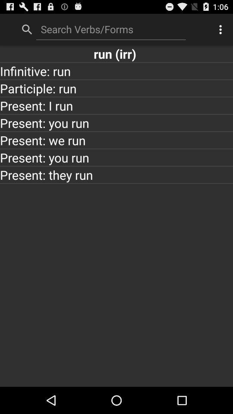 Image resolution: width=233 pixels, height=414 pixels. I want to click on jump to the run (irr), so click(116, 53).